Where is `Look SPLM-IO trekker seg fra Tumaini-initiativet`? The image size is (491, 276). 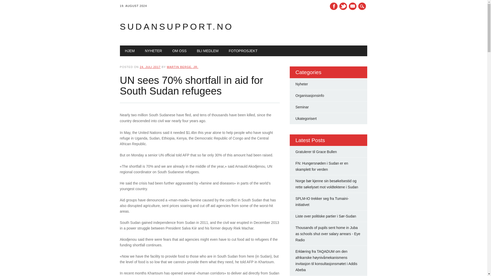 Look SPLM-IO trekker seg fra Tumaini-initiativet is located at coordinates (322, 201).